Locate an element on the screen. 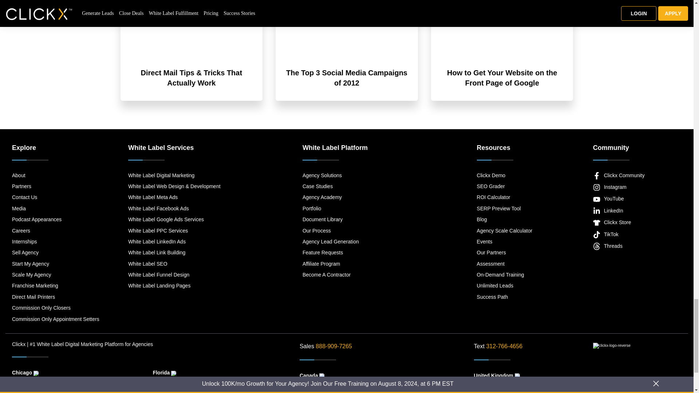 This screenshot has width=699, height=393. Contact Us is located at coordinates (55, 197).